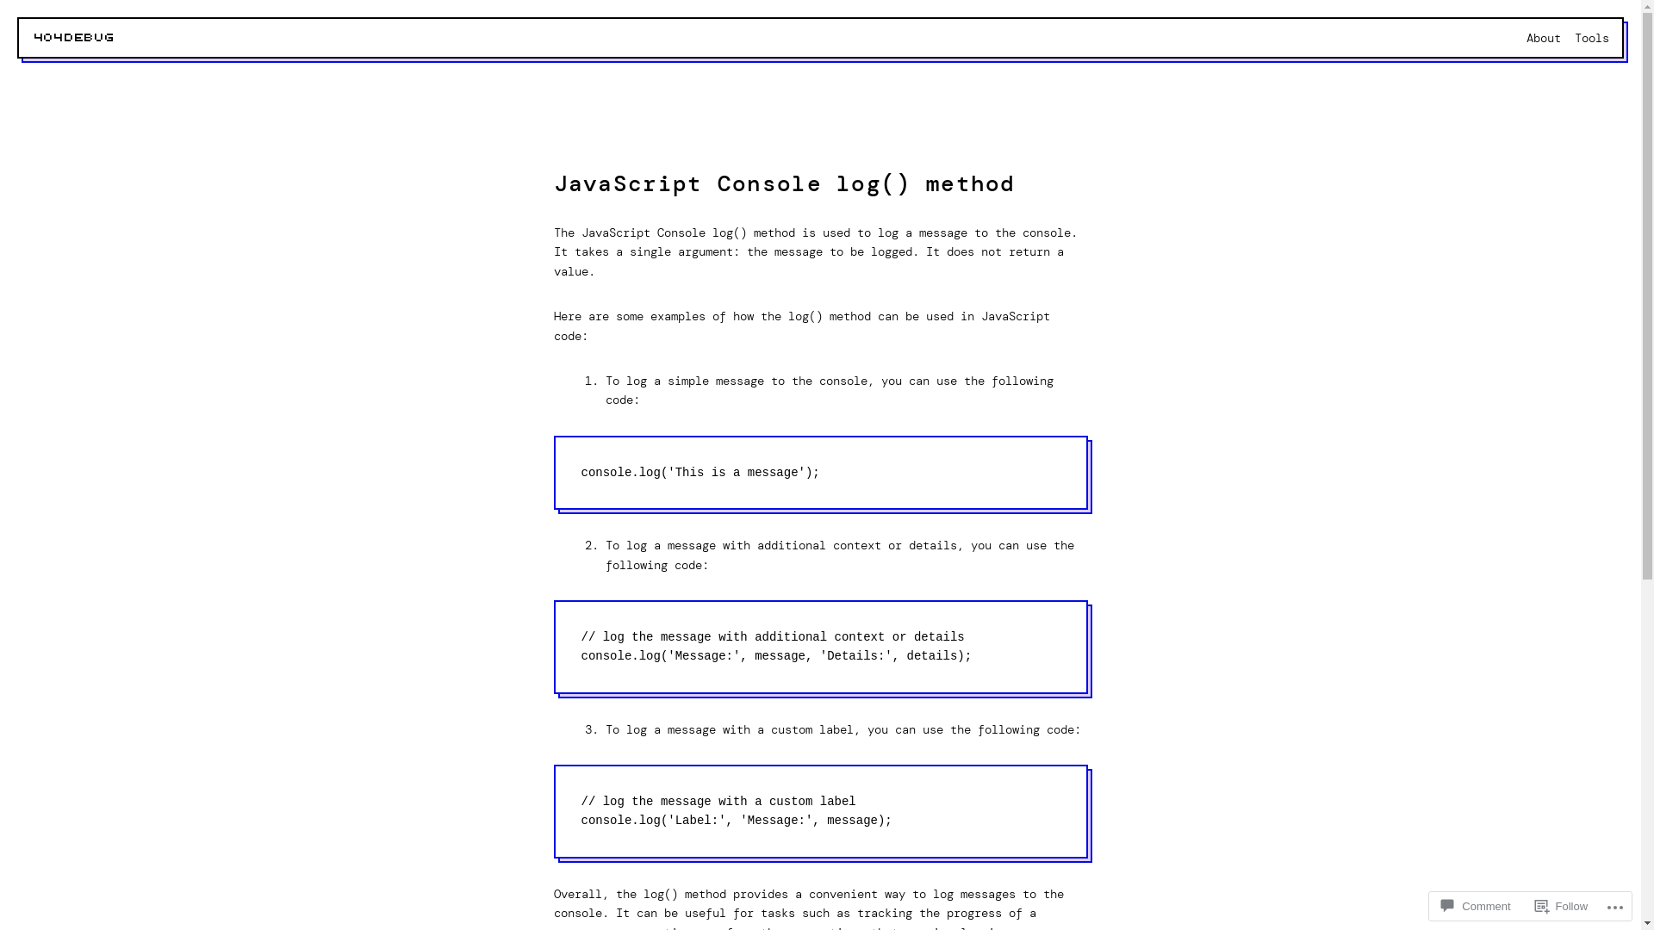  I want to click on About, so click(1544, 38).